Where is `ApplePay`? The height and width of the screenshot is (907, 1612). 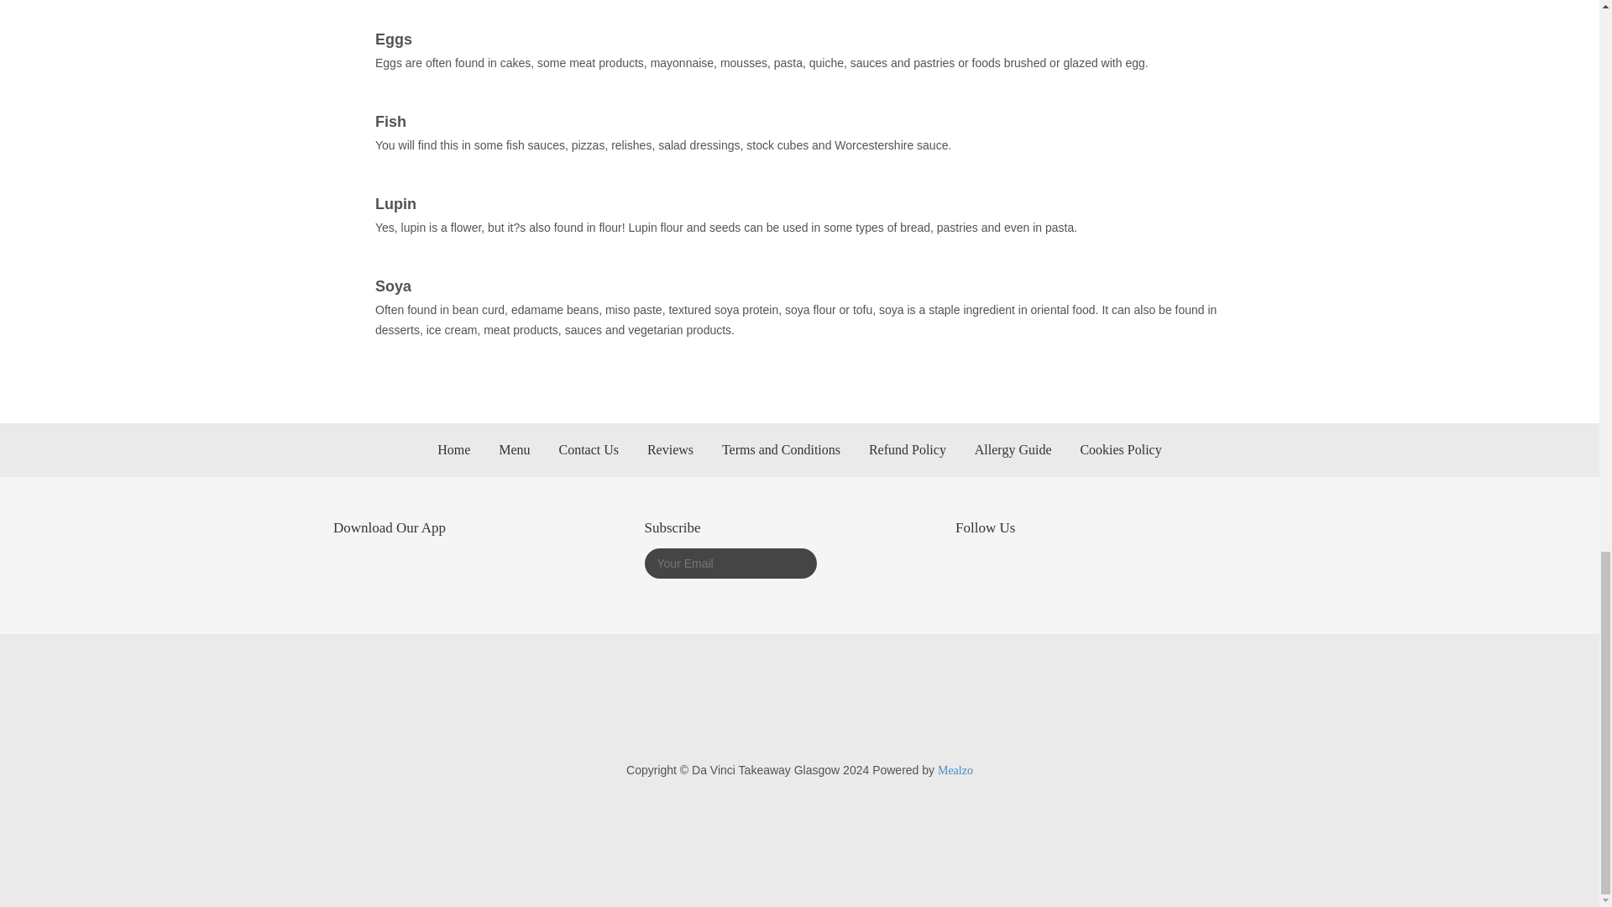
ApplePay is located at coordinates (590, 712).